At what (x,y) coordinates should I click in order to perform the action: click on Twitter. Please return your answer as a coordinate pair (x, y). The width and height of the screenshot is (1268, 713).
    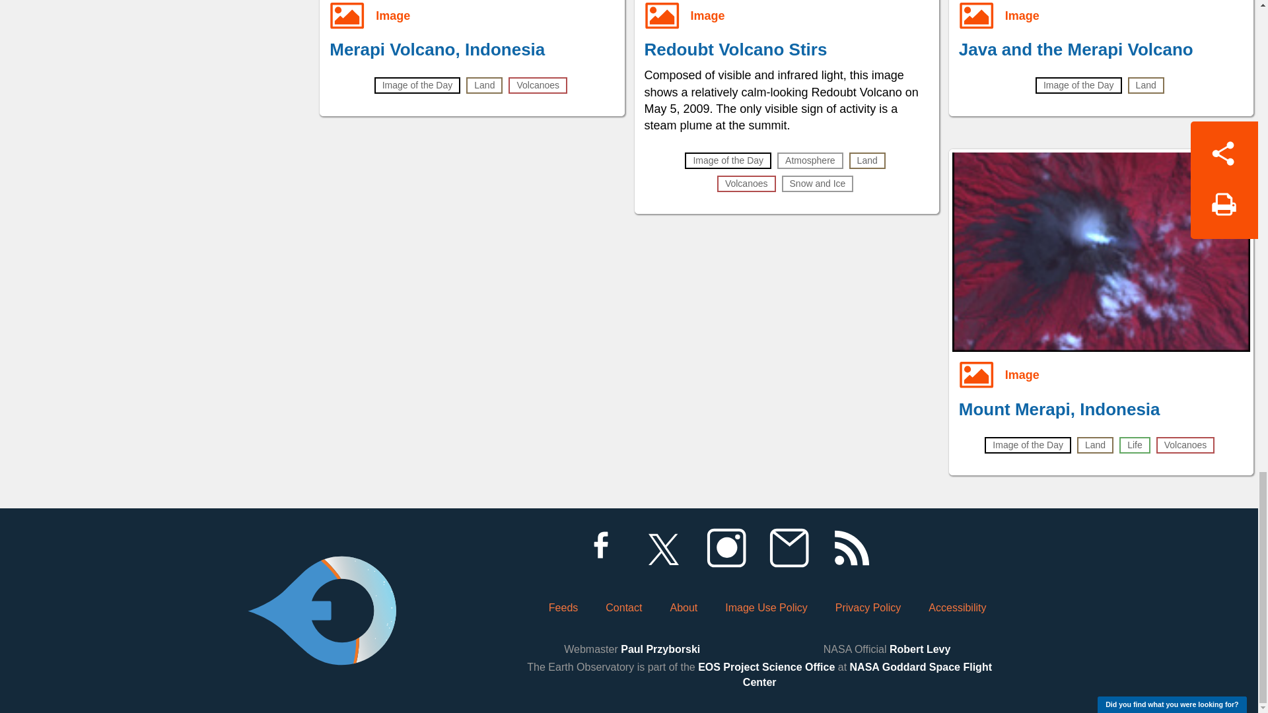
    Looking at the image, I should click on (663, 548).